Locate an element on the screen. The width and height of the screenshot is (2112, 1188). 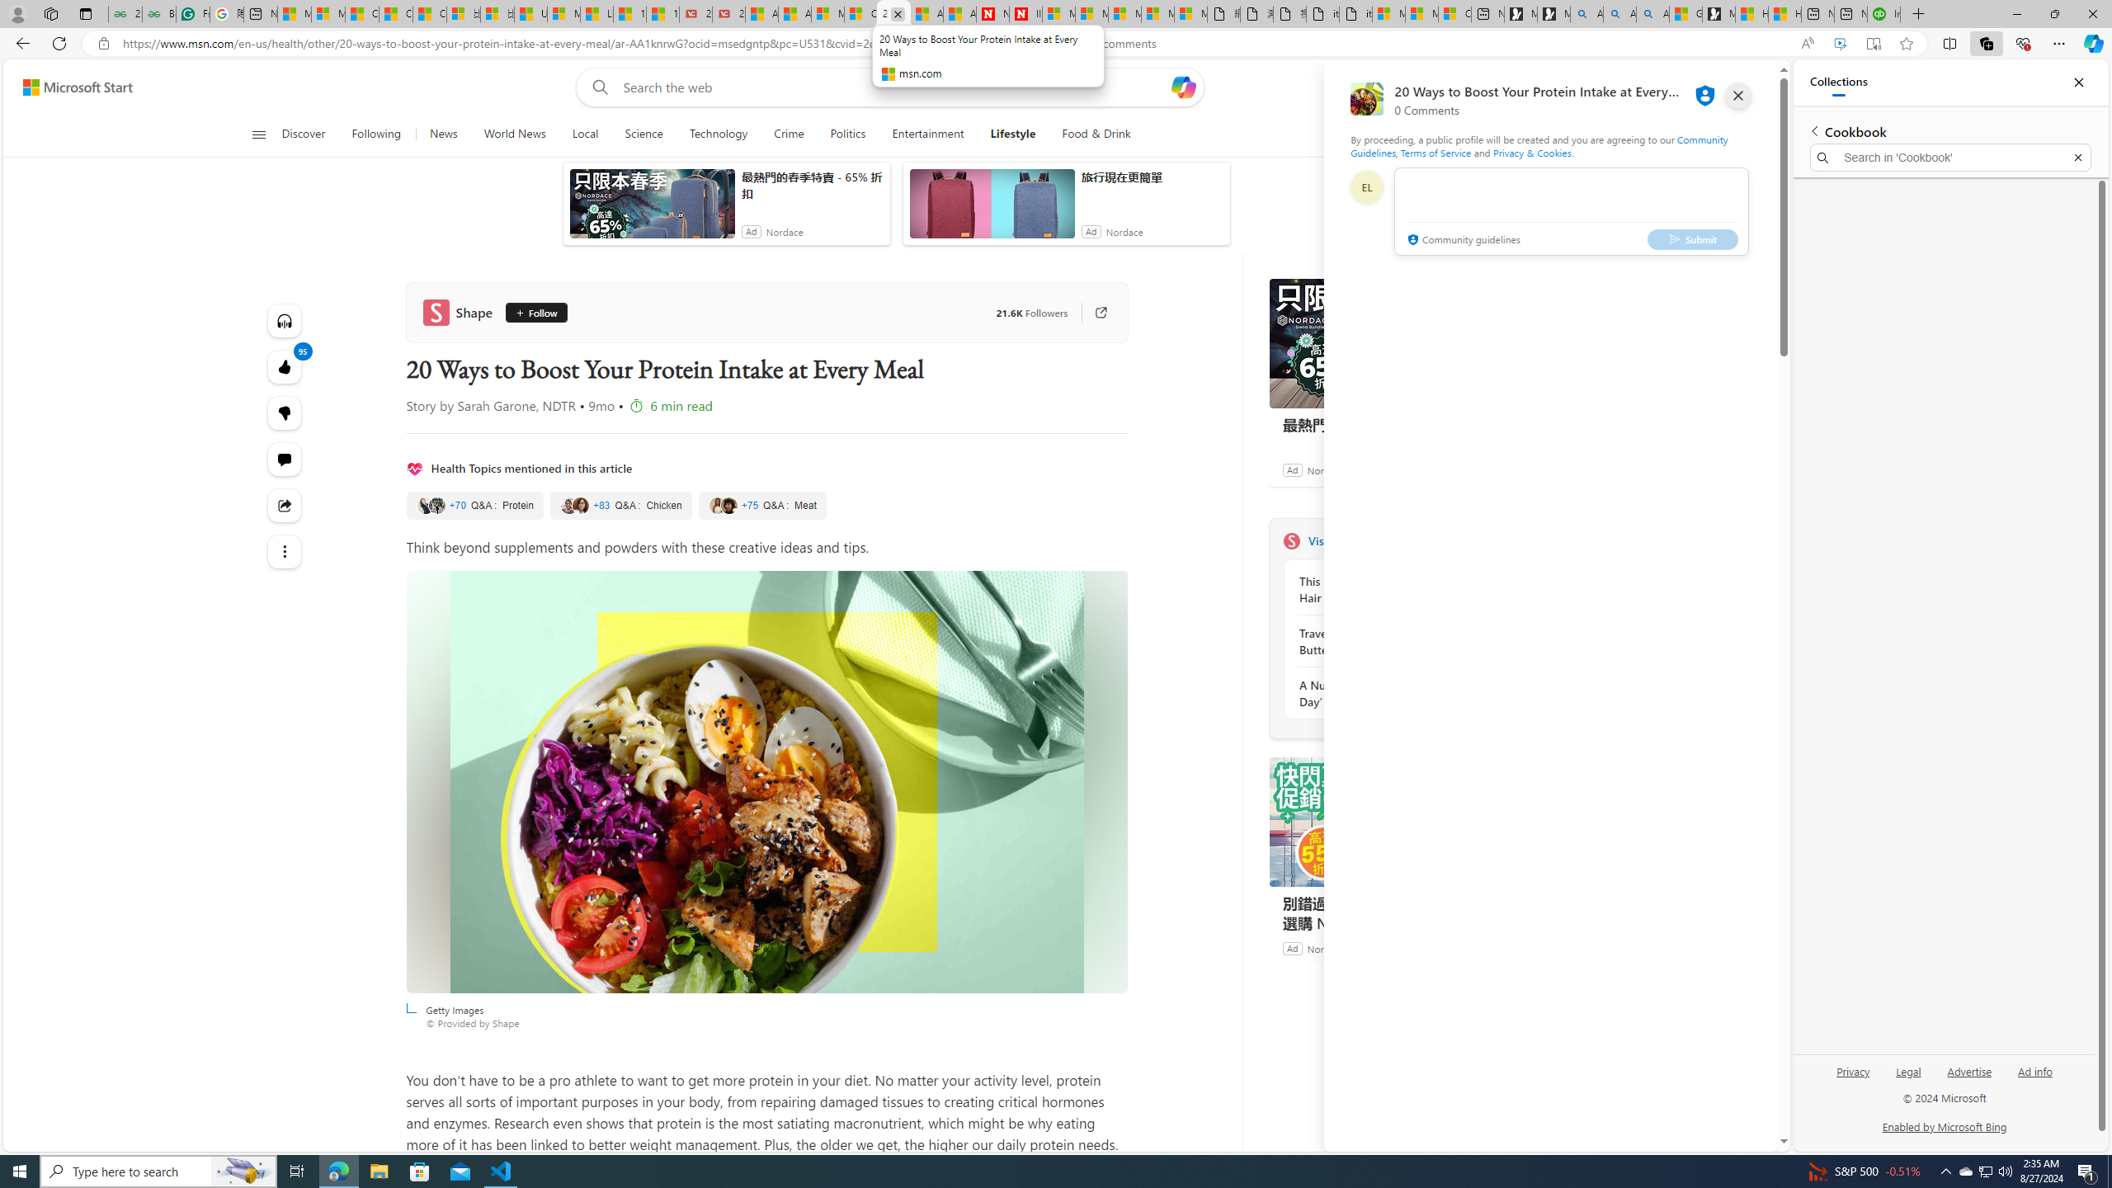
Technology is located at coordinates (719, 134).